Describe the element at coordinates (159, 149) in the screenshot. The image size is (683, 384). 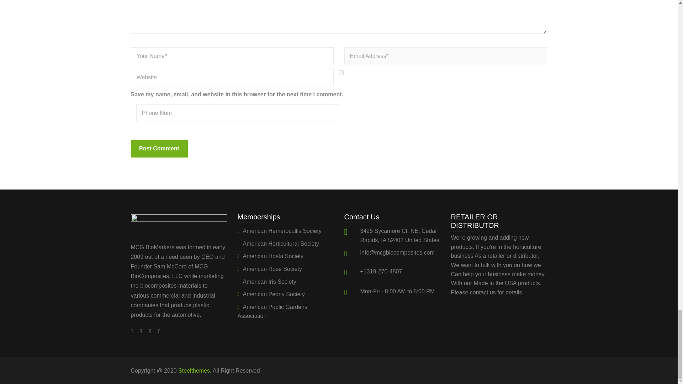
I see `Post Comment` at that location.